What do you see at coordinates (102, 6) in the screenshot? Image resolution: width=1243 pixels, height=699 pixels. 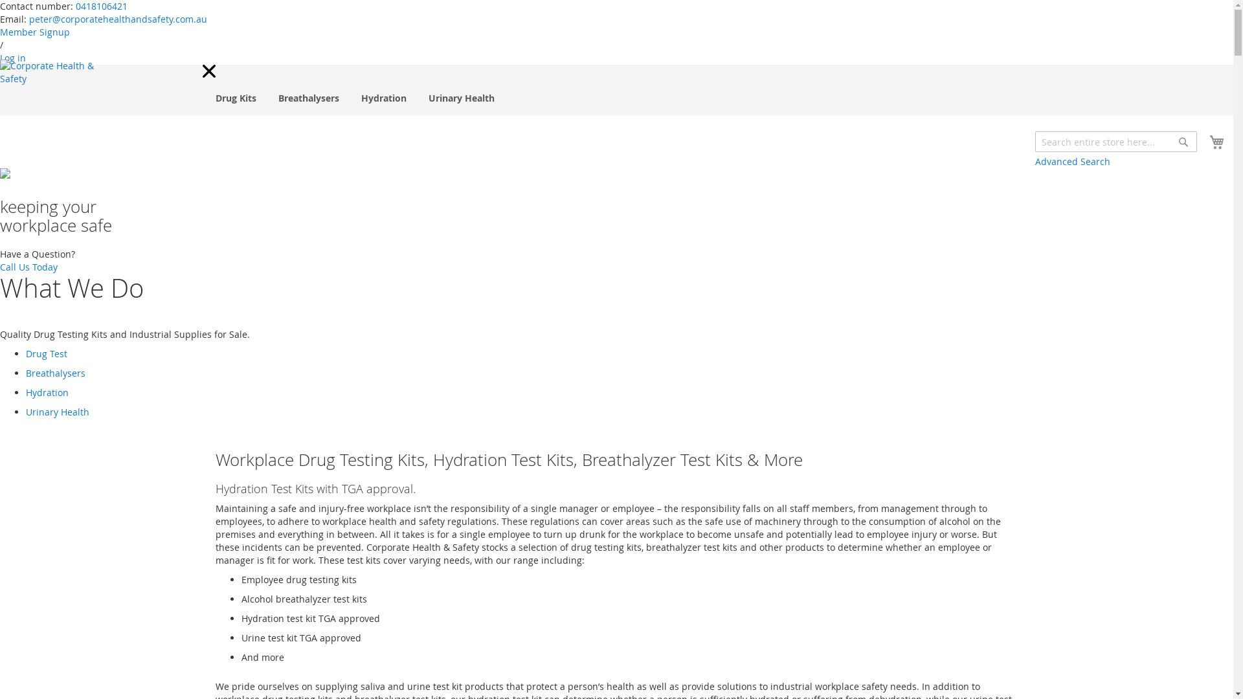 I see `0418106421` at bounding box center [102, 6].